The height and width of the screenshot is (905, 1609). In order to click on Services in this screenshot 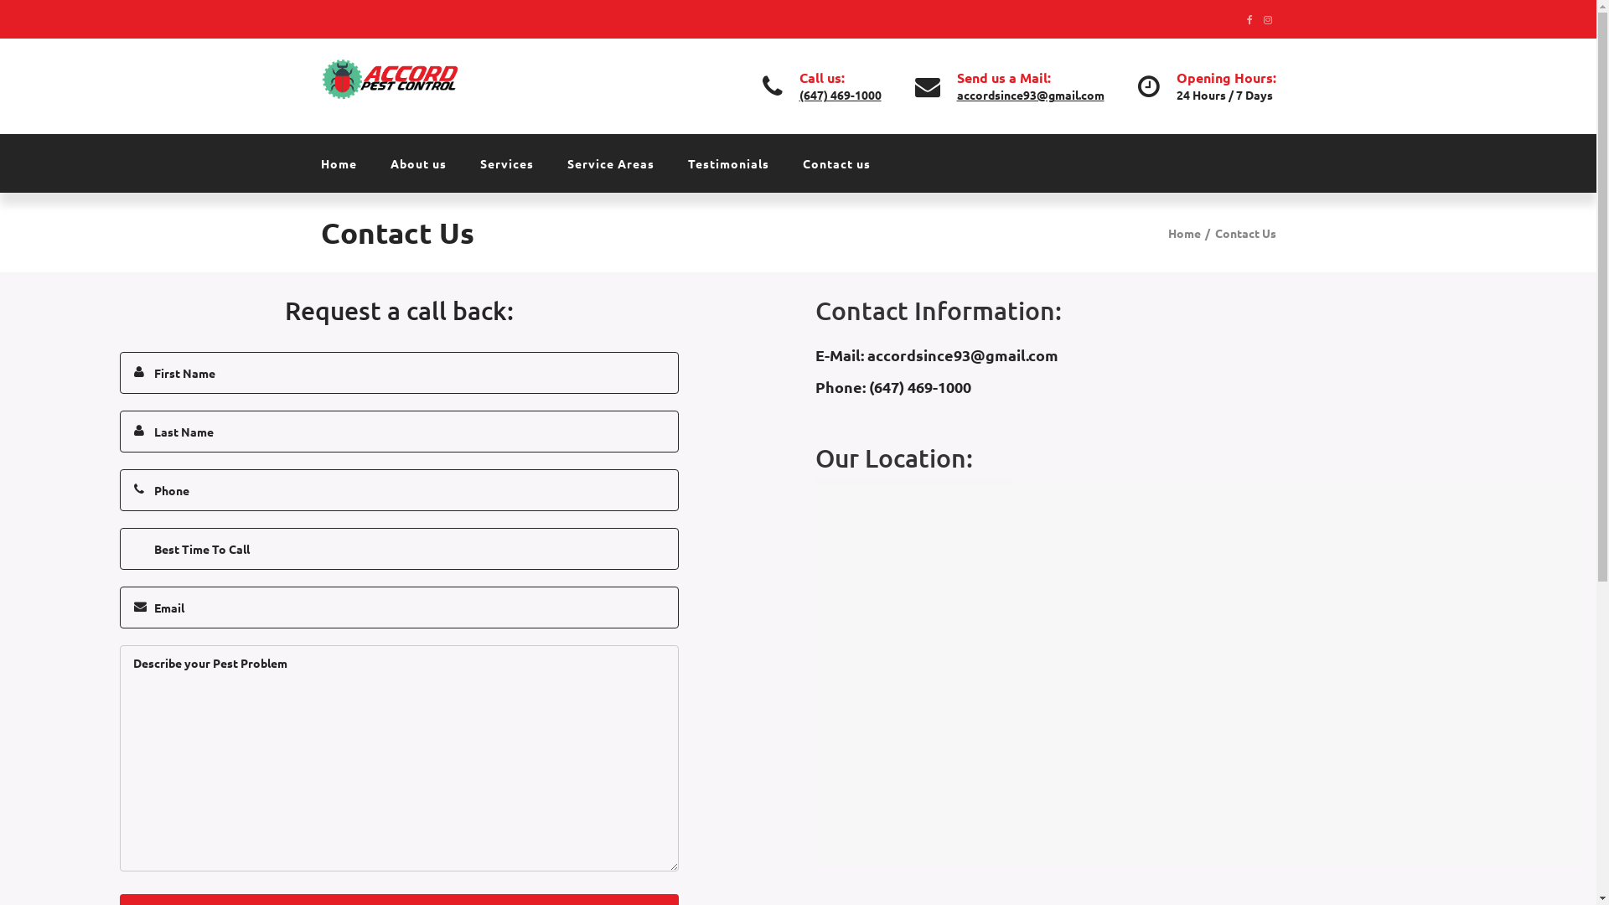, I will do `click(506, 163)`.